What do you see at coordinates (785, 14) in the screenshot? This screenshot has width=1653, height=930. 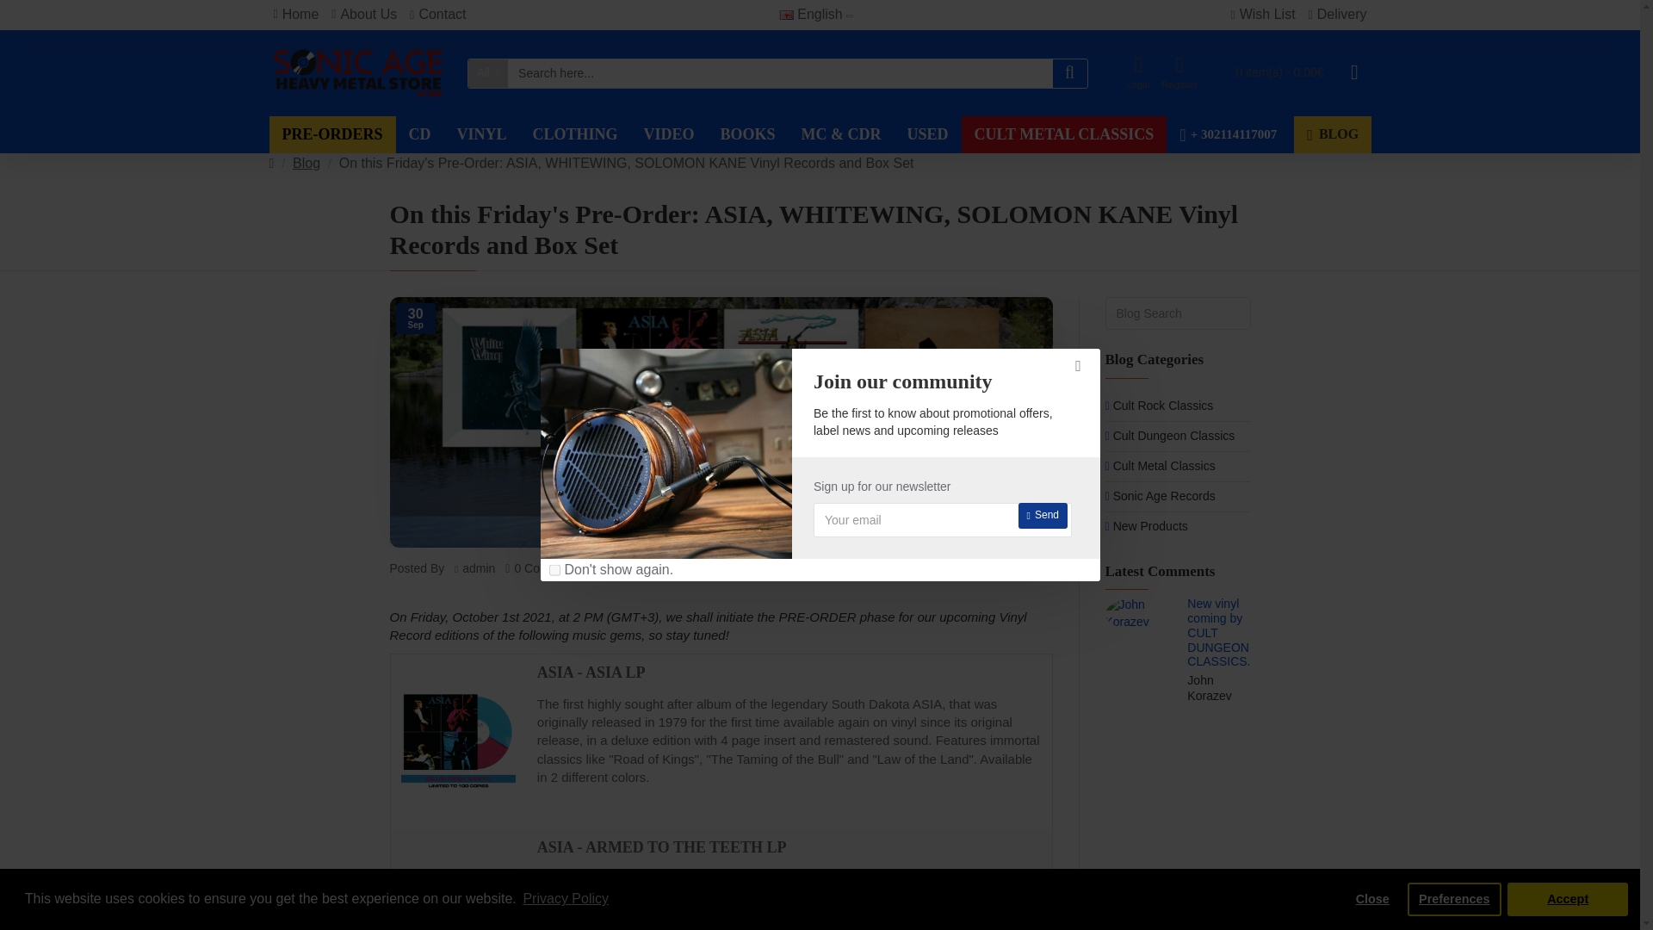 I see `English` at bounding box center [785, 14].